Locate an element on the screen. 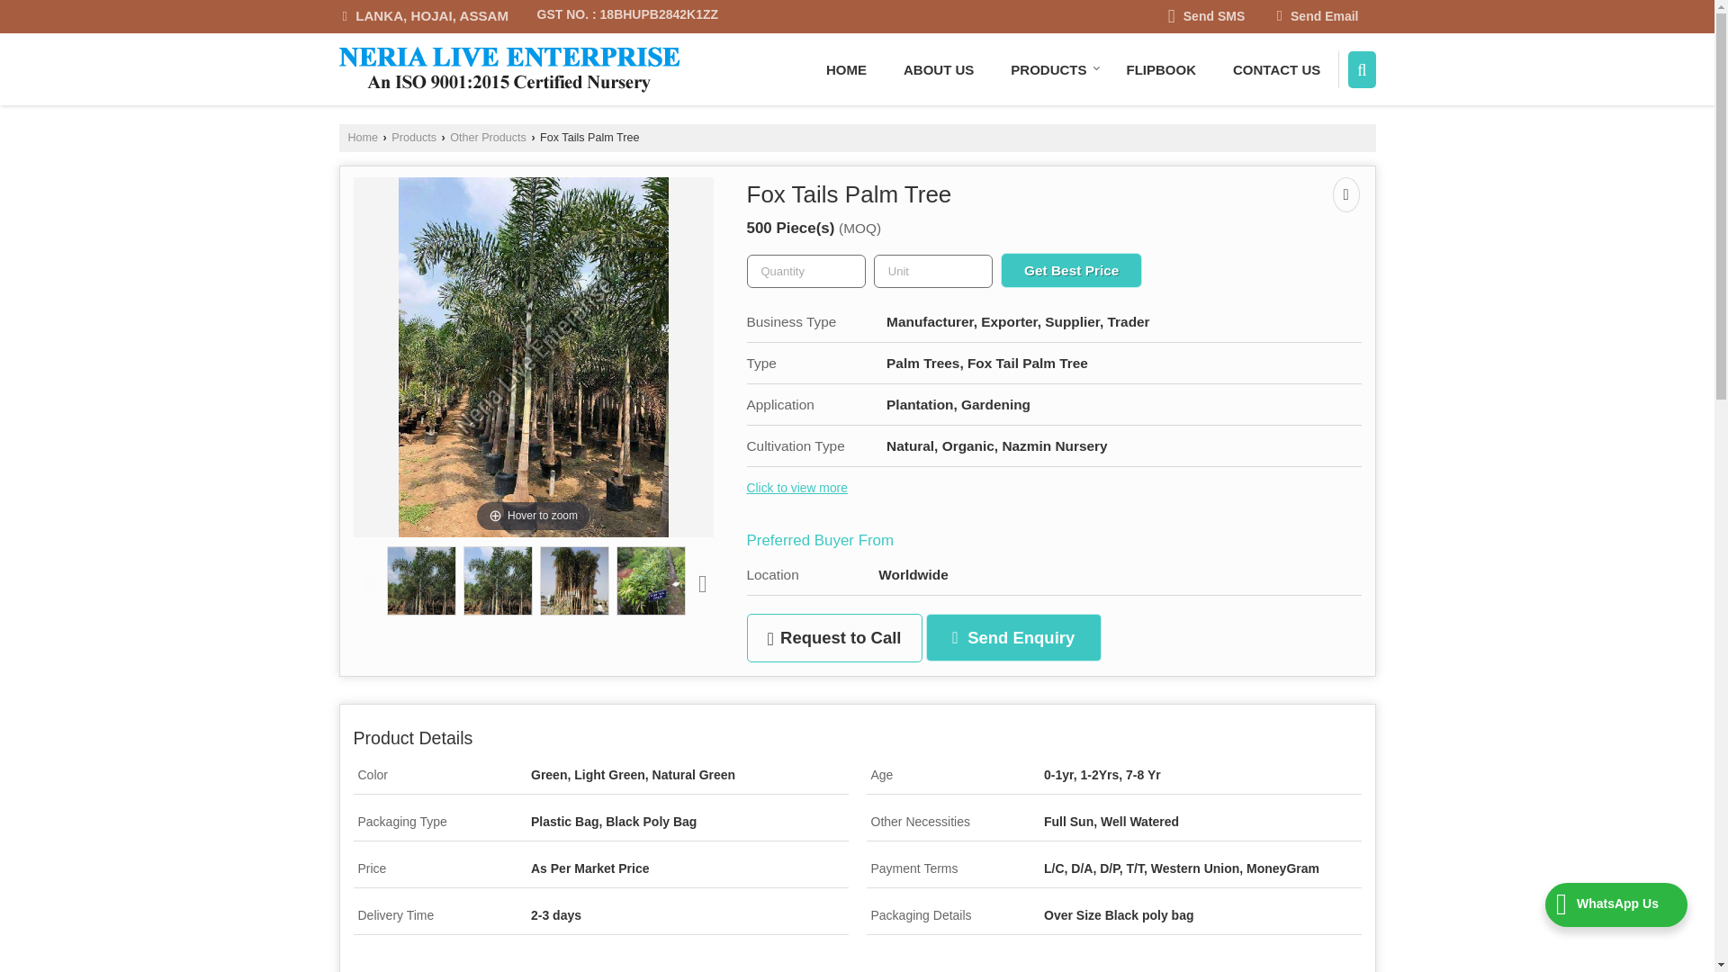  Send Email is located at coordinates (1318, 16).